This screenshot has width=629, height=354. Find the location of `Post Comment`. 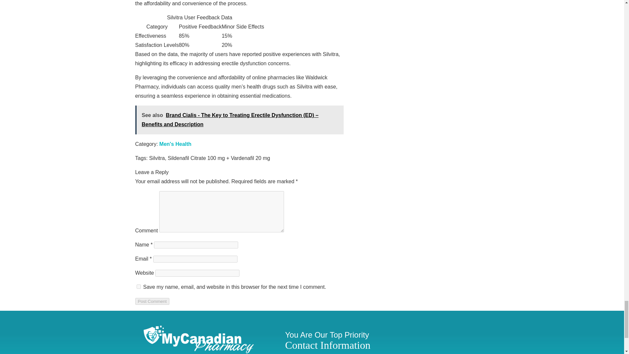

Post Comment is located at coordinates (152, 301).